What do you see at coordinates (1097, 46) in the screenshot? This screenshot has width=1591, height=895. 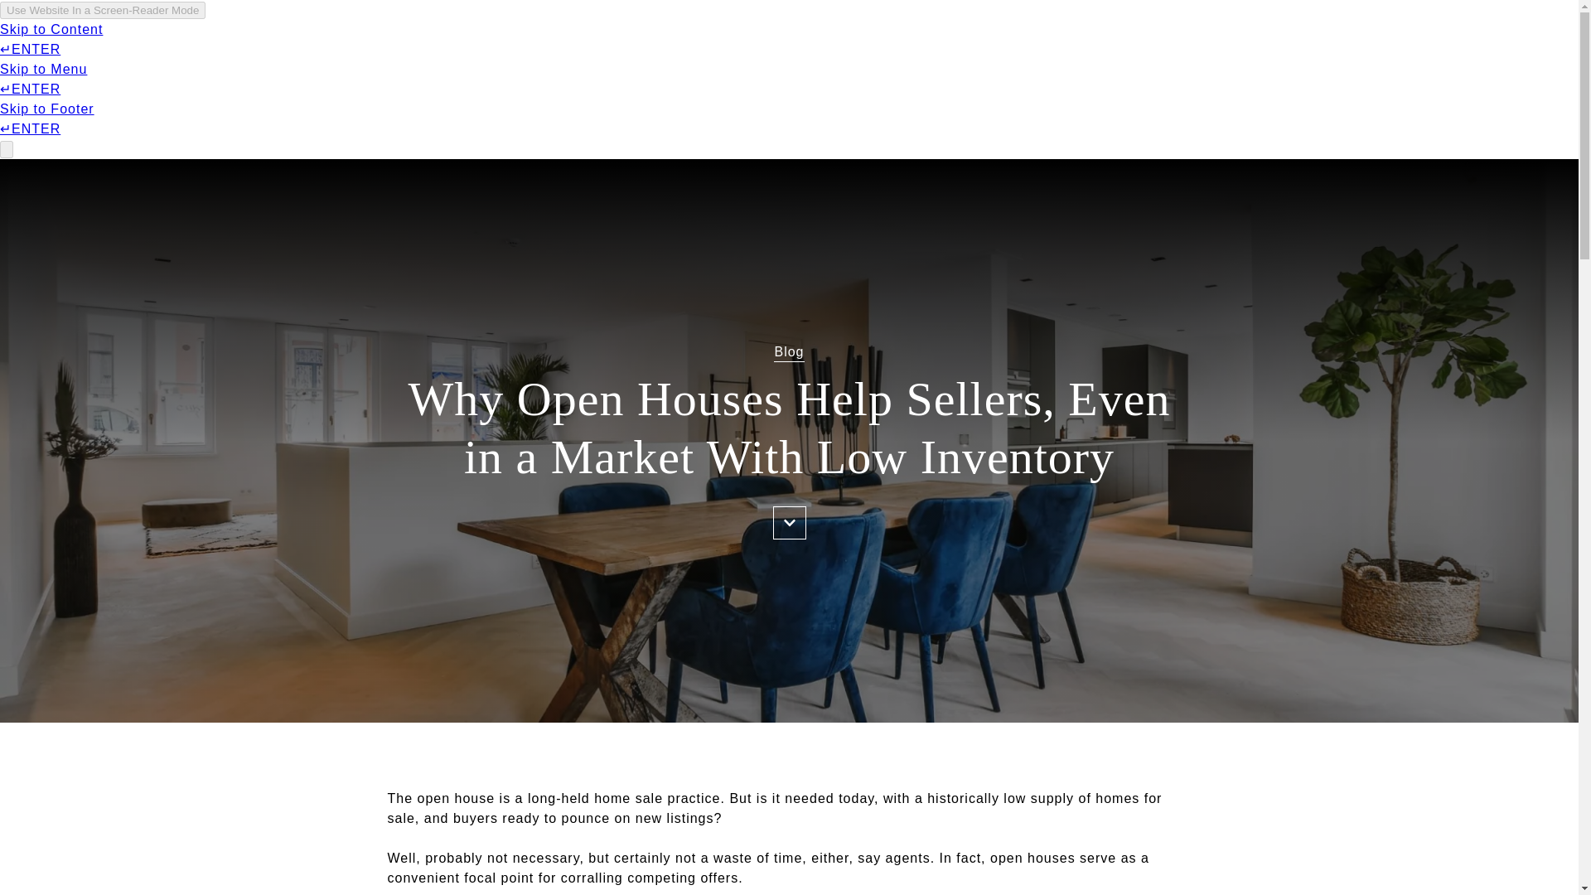 I see `Home Search` at bounding box center [1097, 46].